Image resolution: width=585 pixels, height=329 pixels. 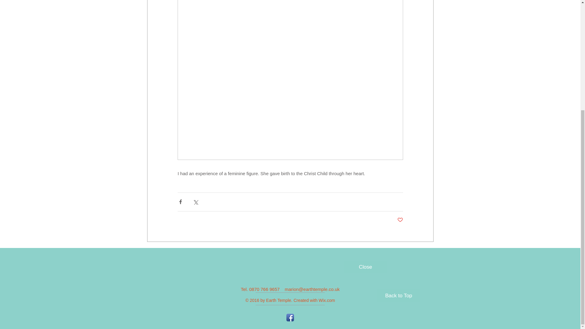 I want to click on Close, so click(x=365, y=267).